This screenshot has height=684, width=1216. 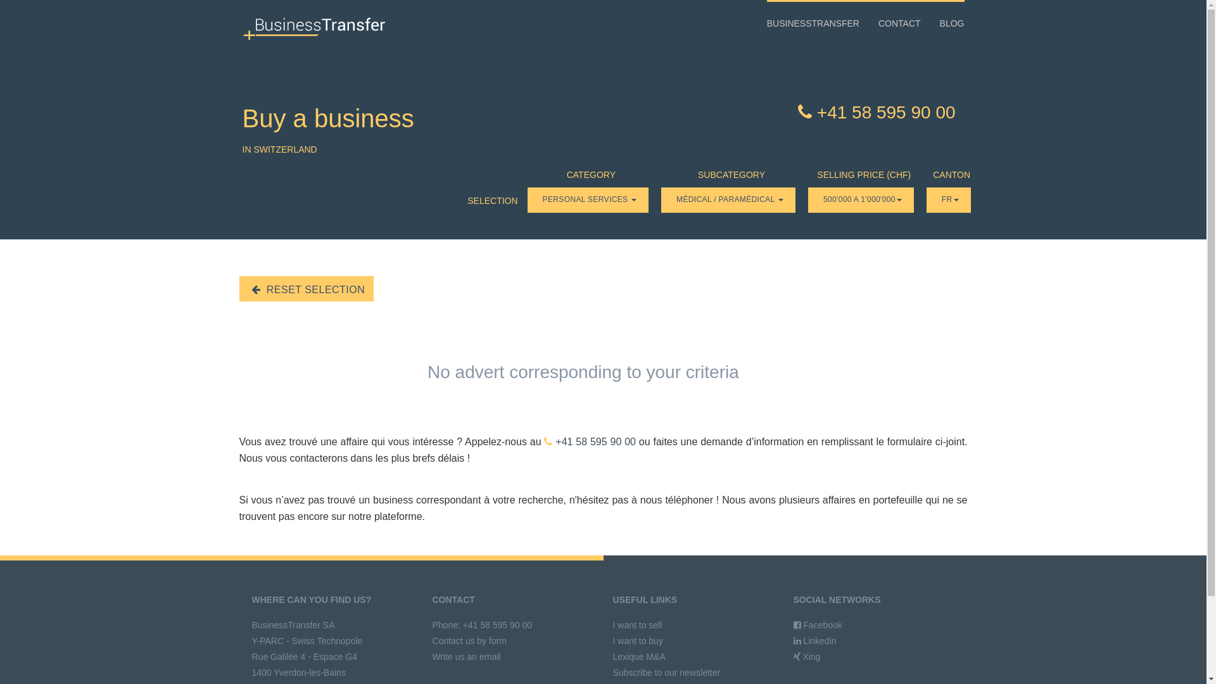 I want to click on Xing, so click(x=807, y=657).